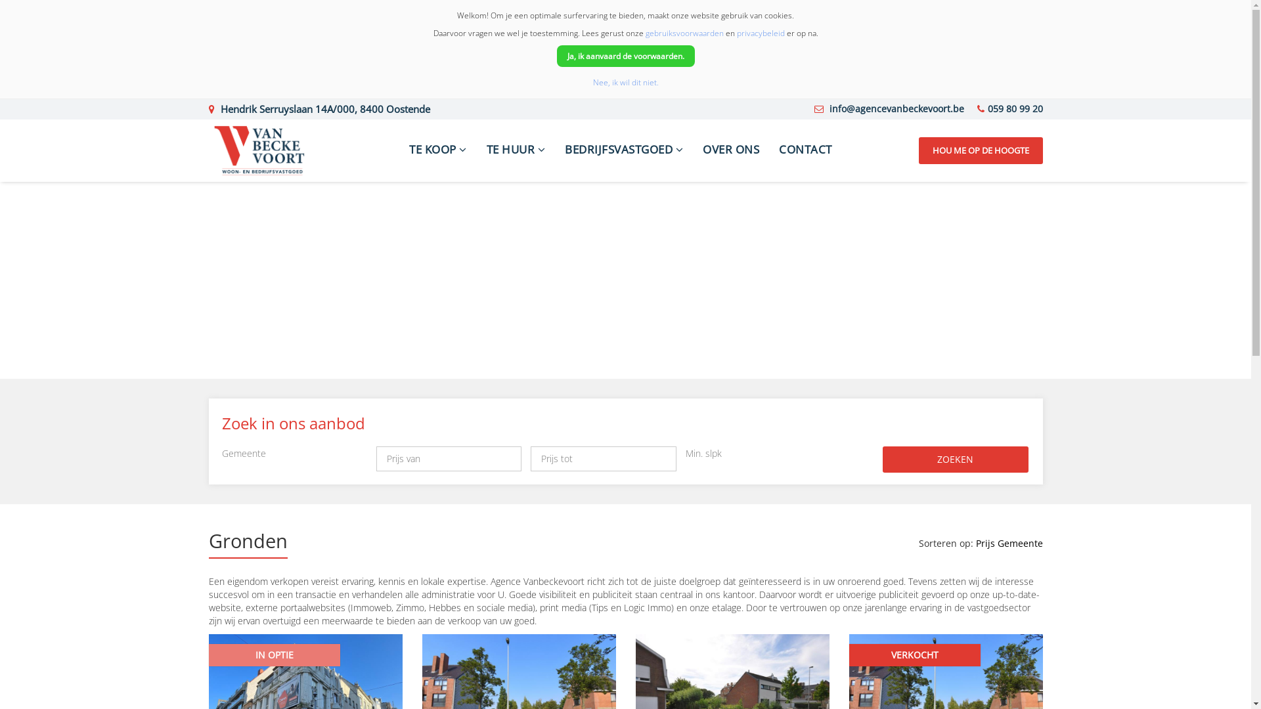 Image resolution: width=1261 pixels, height=709 pixels. I want to click on TE KOOP, so click(438, 150).